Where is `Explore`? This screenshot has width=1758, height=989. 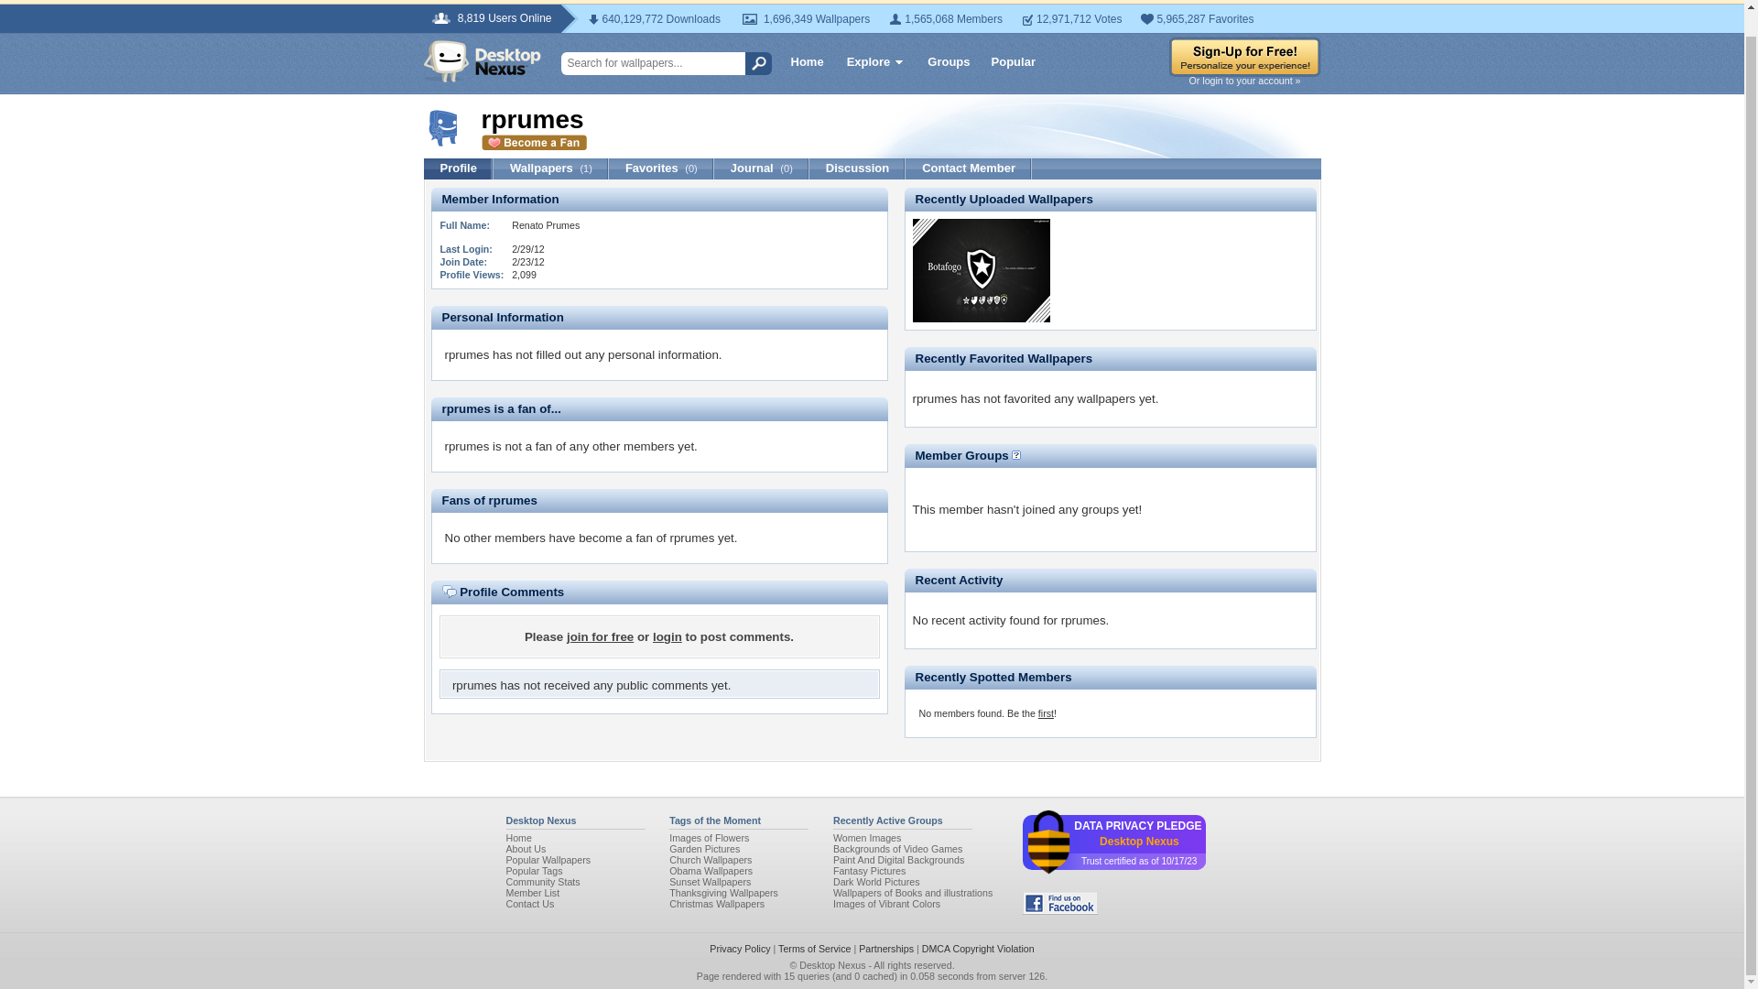 Explore is located at coordinates (875, 64).